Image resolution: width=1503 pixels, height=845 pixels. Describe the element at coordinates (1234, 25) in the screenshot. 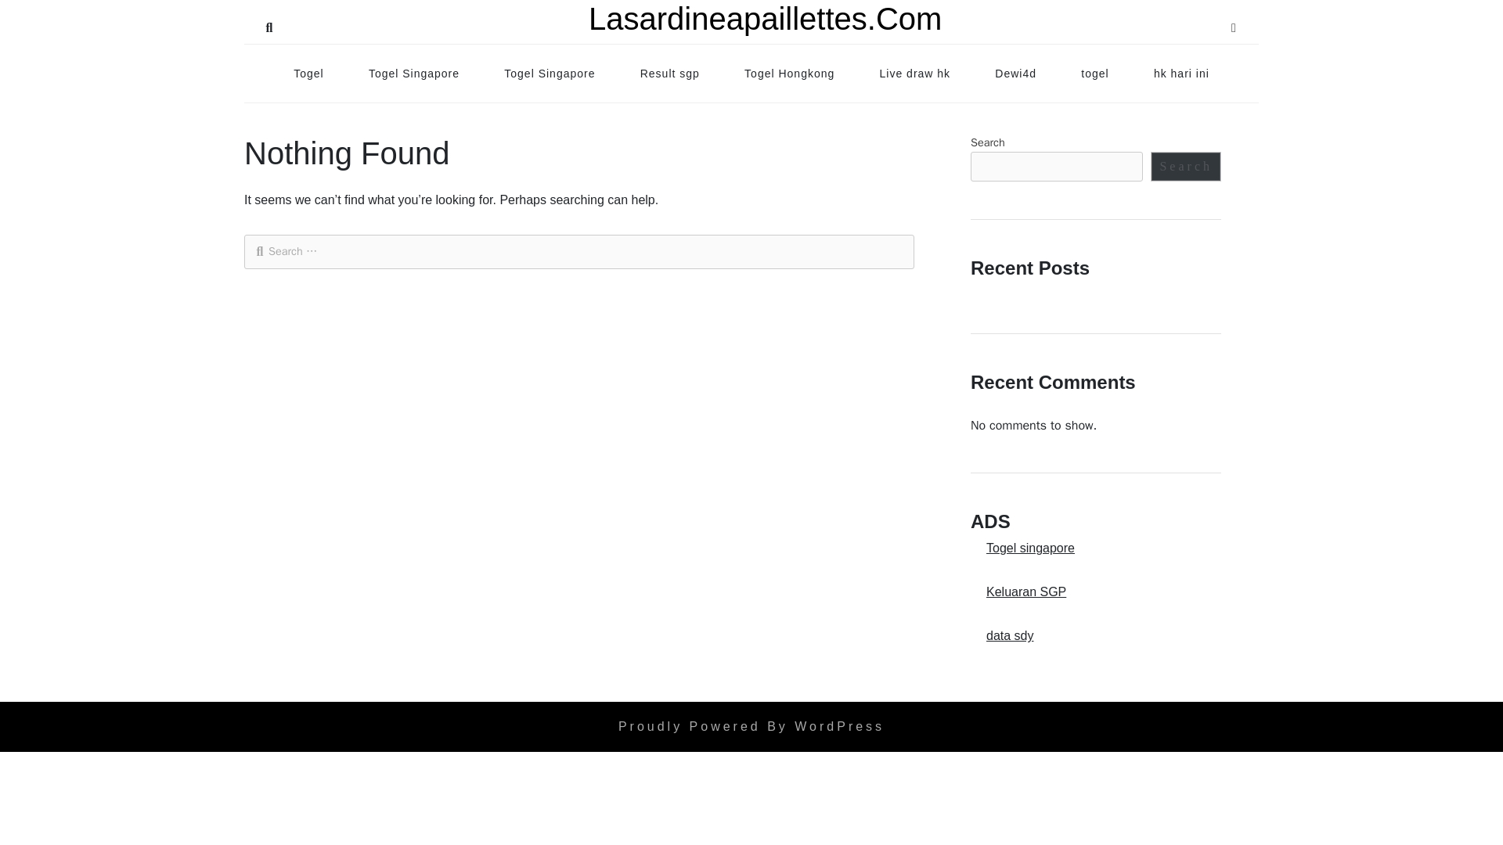

I see `Menu` at that location.